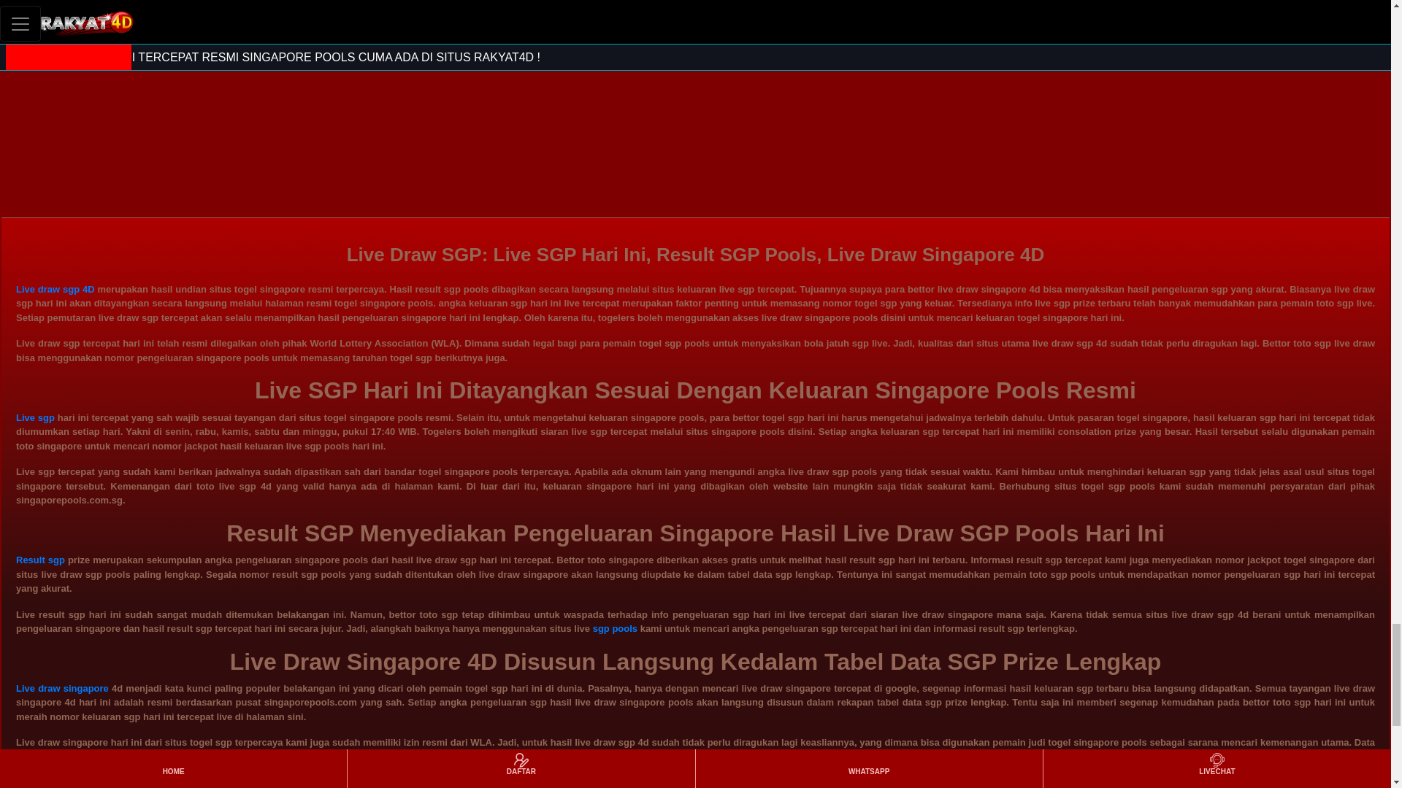  Describe the element at coordinates (615, 629) in the screenshot. I see `sgp pools` at that location.